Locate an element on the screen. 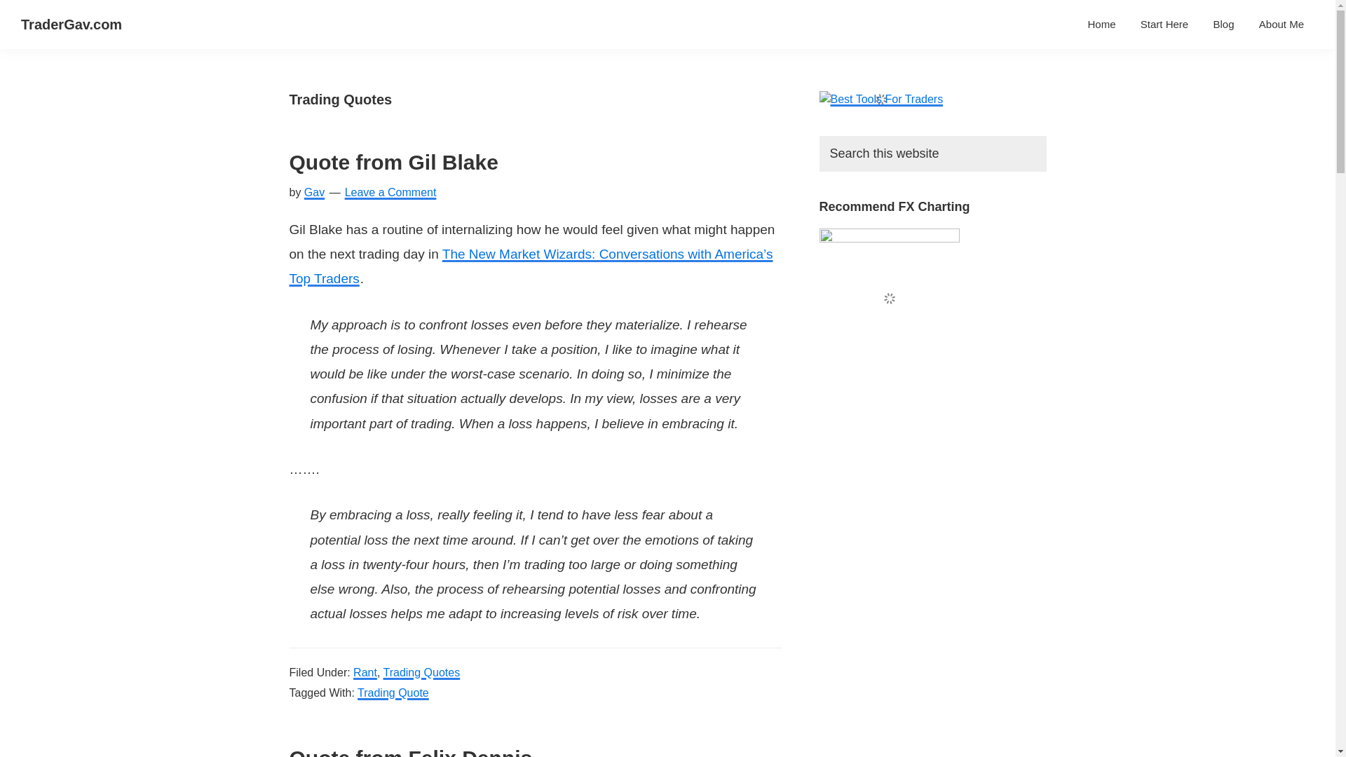 The image size is (1346, 757). About Me is located at coordinates (1282, 24).